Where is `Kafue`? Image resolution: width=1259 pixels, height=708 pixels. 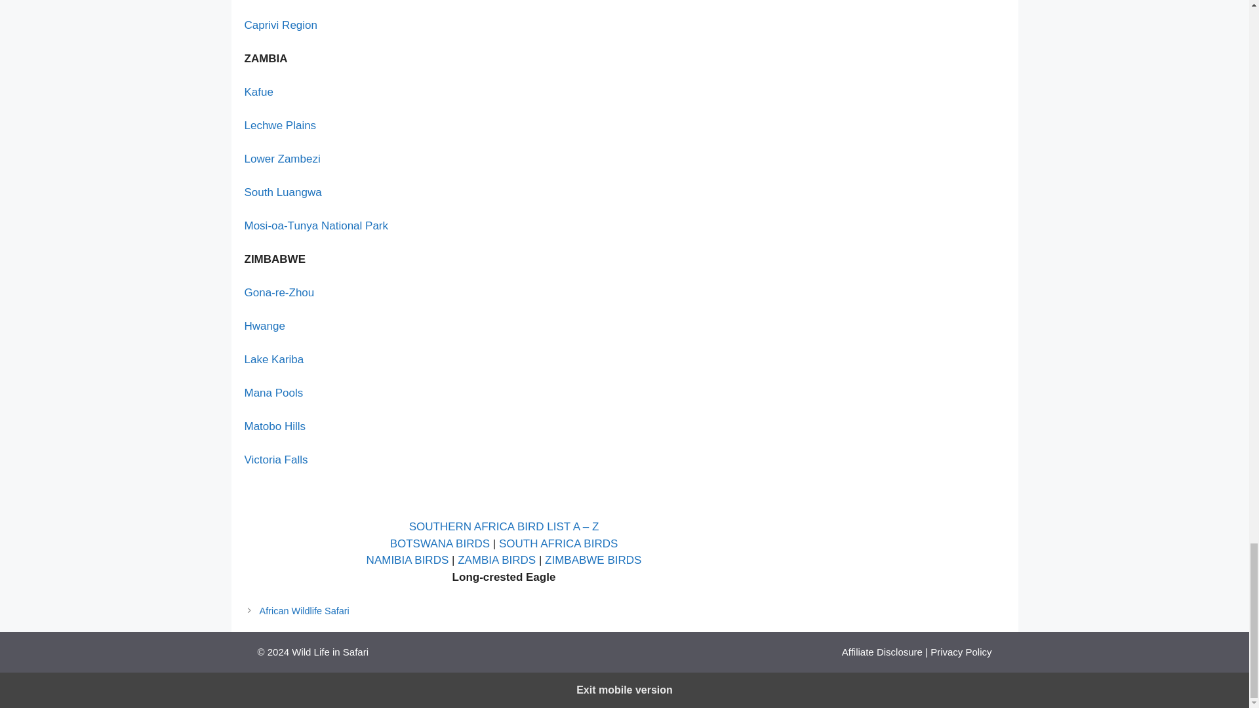
Kafue is located at coordinates (258, 92).